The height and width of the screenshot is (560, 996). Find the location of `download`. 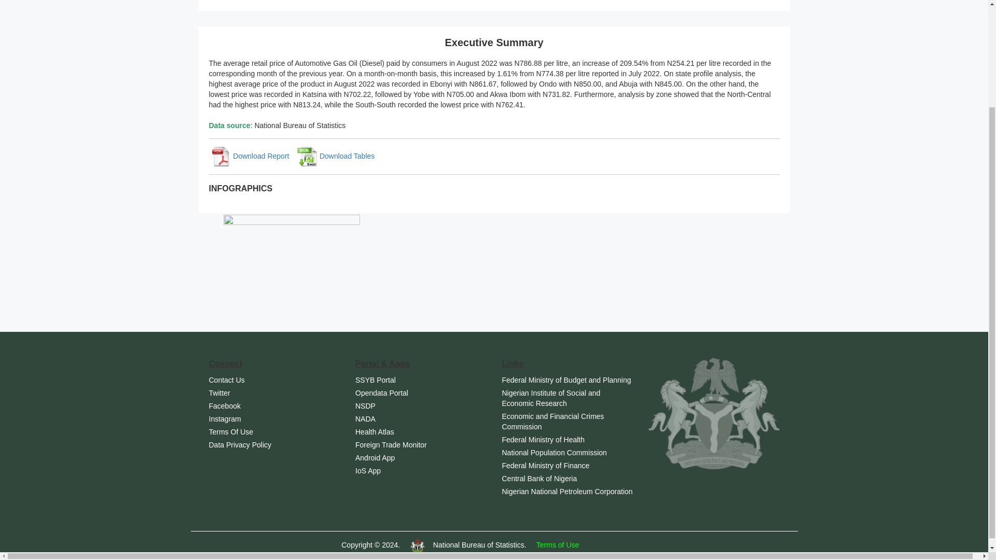

download is located at coordinates (335, 156).